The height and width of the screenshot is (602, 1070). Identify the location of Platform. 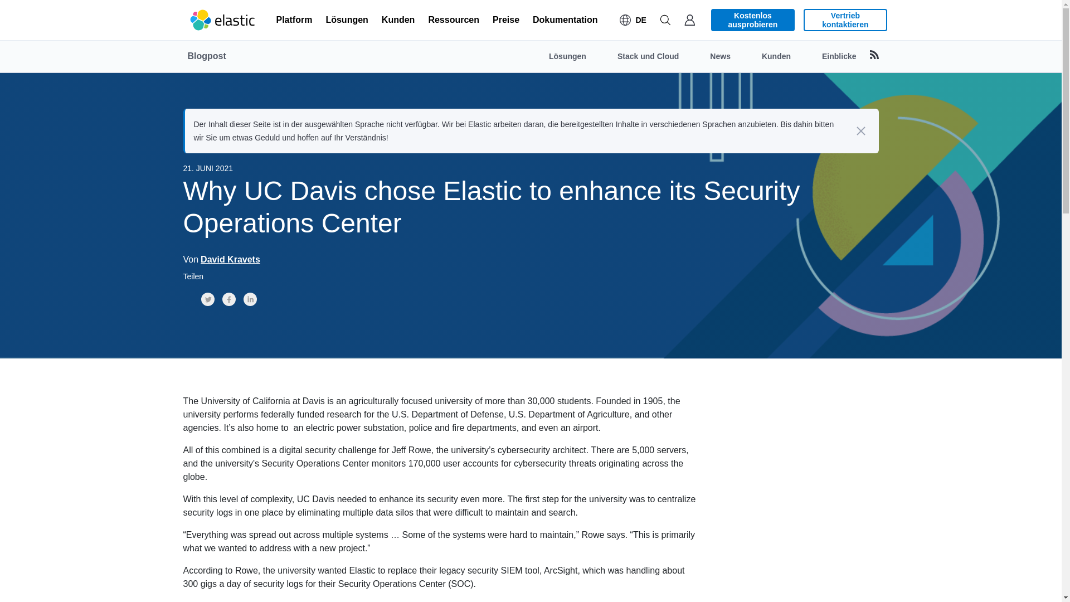
(294, 20).